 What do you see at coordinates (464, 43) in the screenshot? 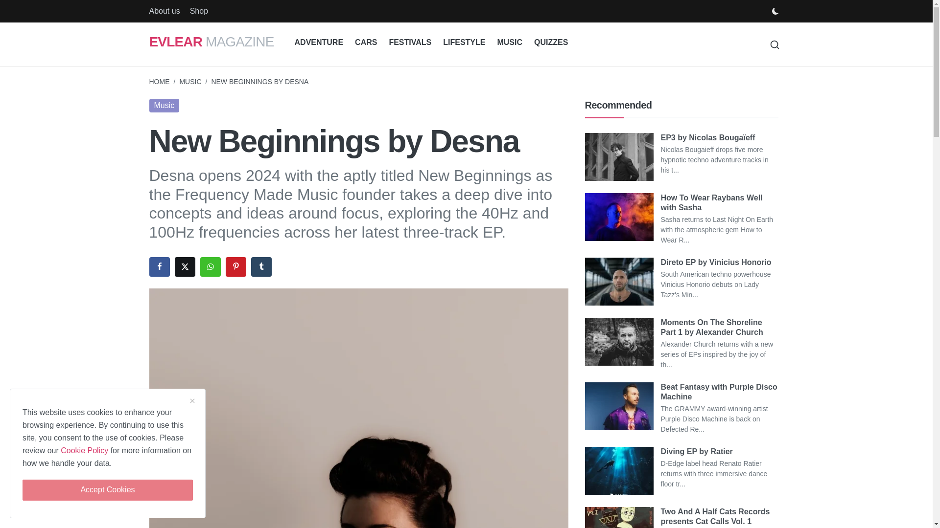
I see `LIFESTYLE` at bounding box center [464, 43].